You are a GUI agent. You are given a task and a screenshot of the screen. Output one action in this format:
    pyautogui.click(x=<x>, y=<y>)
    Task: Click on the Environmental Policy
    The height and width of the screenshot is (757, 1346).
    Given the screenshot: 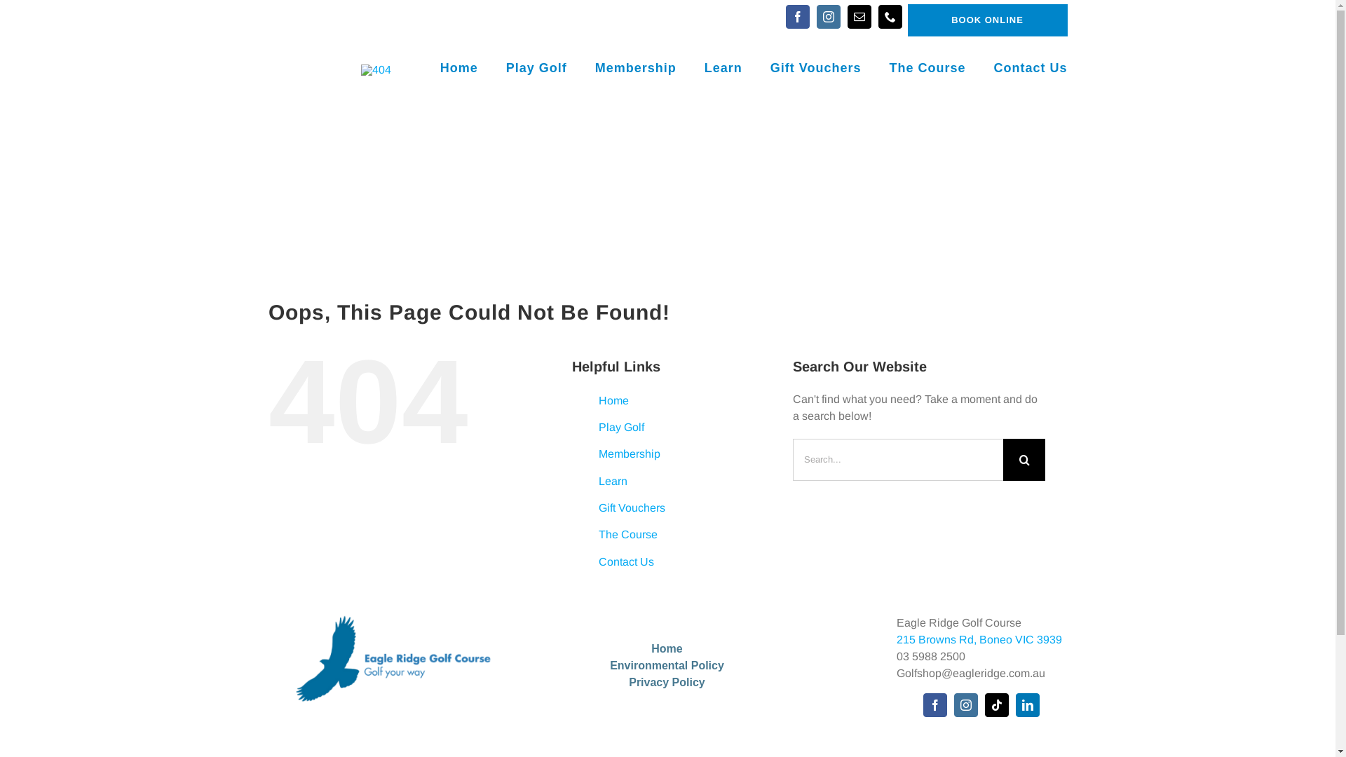 What is the action you would take?
    pyautogui.click(x=667, y=666)
    